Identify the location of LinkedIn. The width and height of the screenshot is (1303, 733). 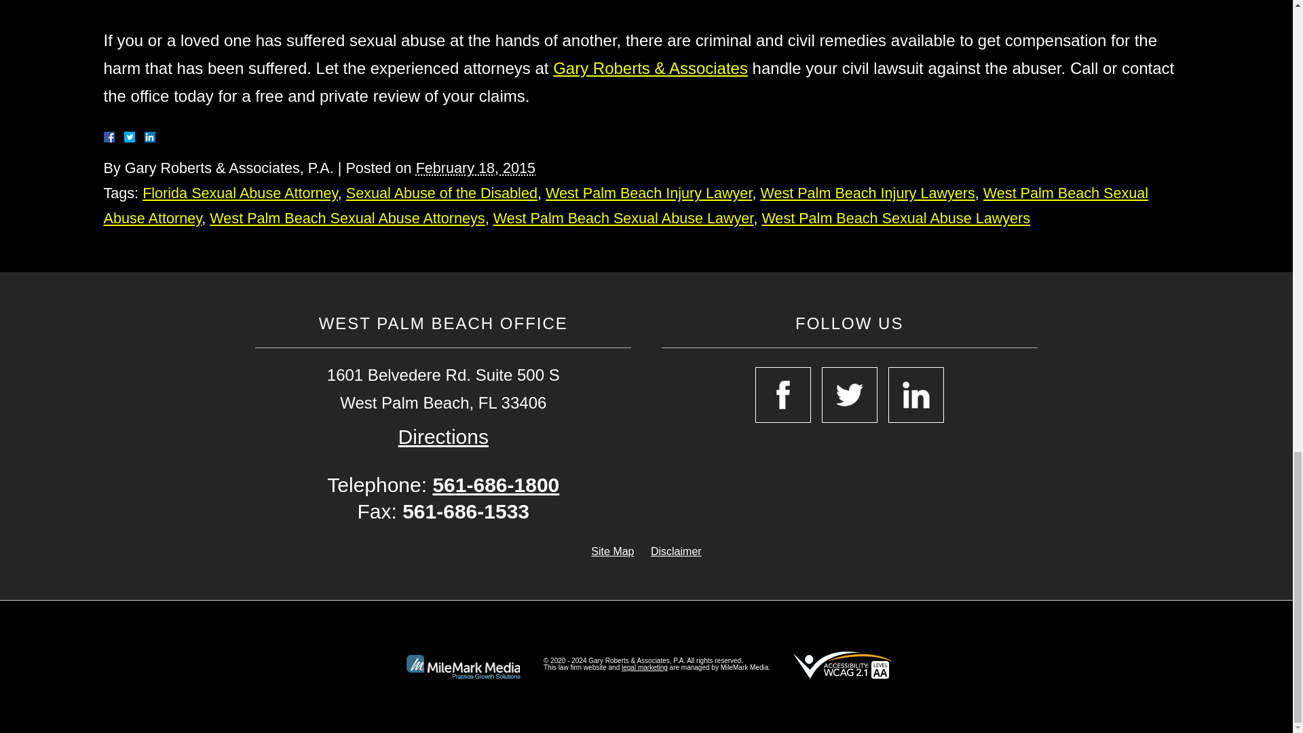
(144, 137).